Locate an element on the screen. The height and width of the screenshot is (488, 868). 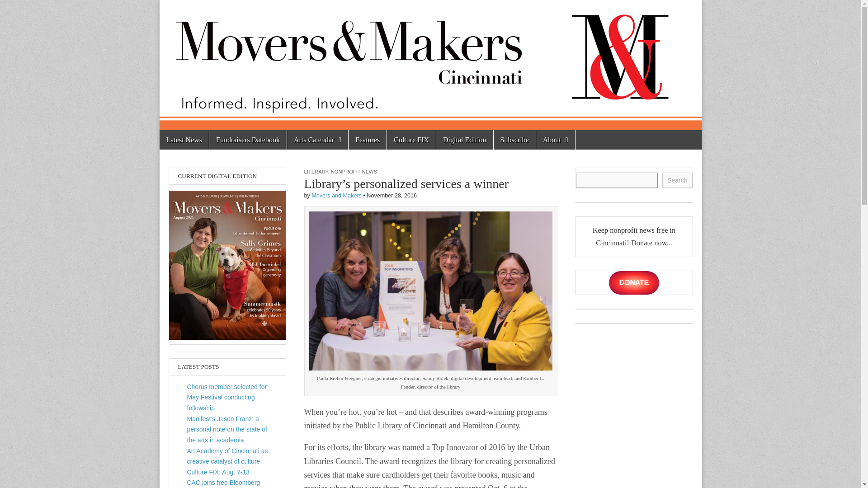
Latest News is located at coordinates (184, 140).